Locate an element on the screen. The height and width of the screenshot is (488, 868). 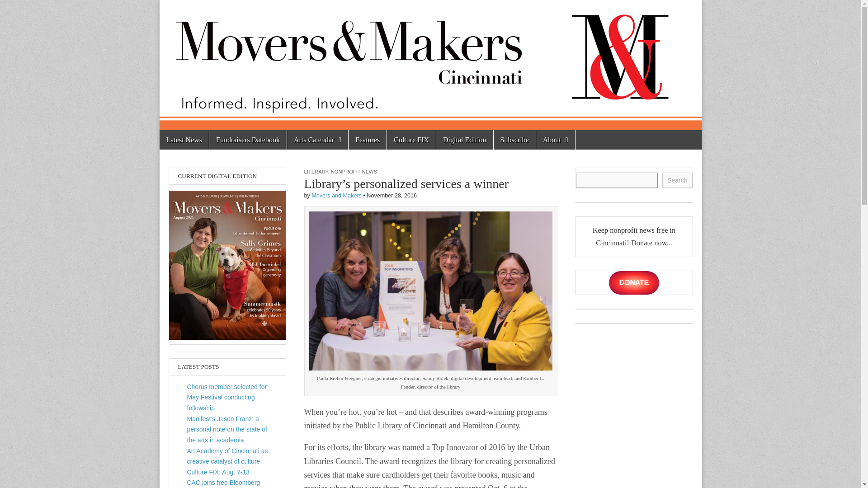
Latest News is located at coordinates (184, 140).